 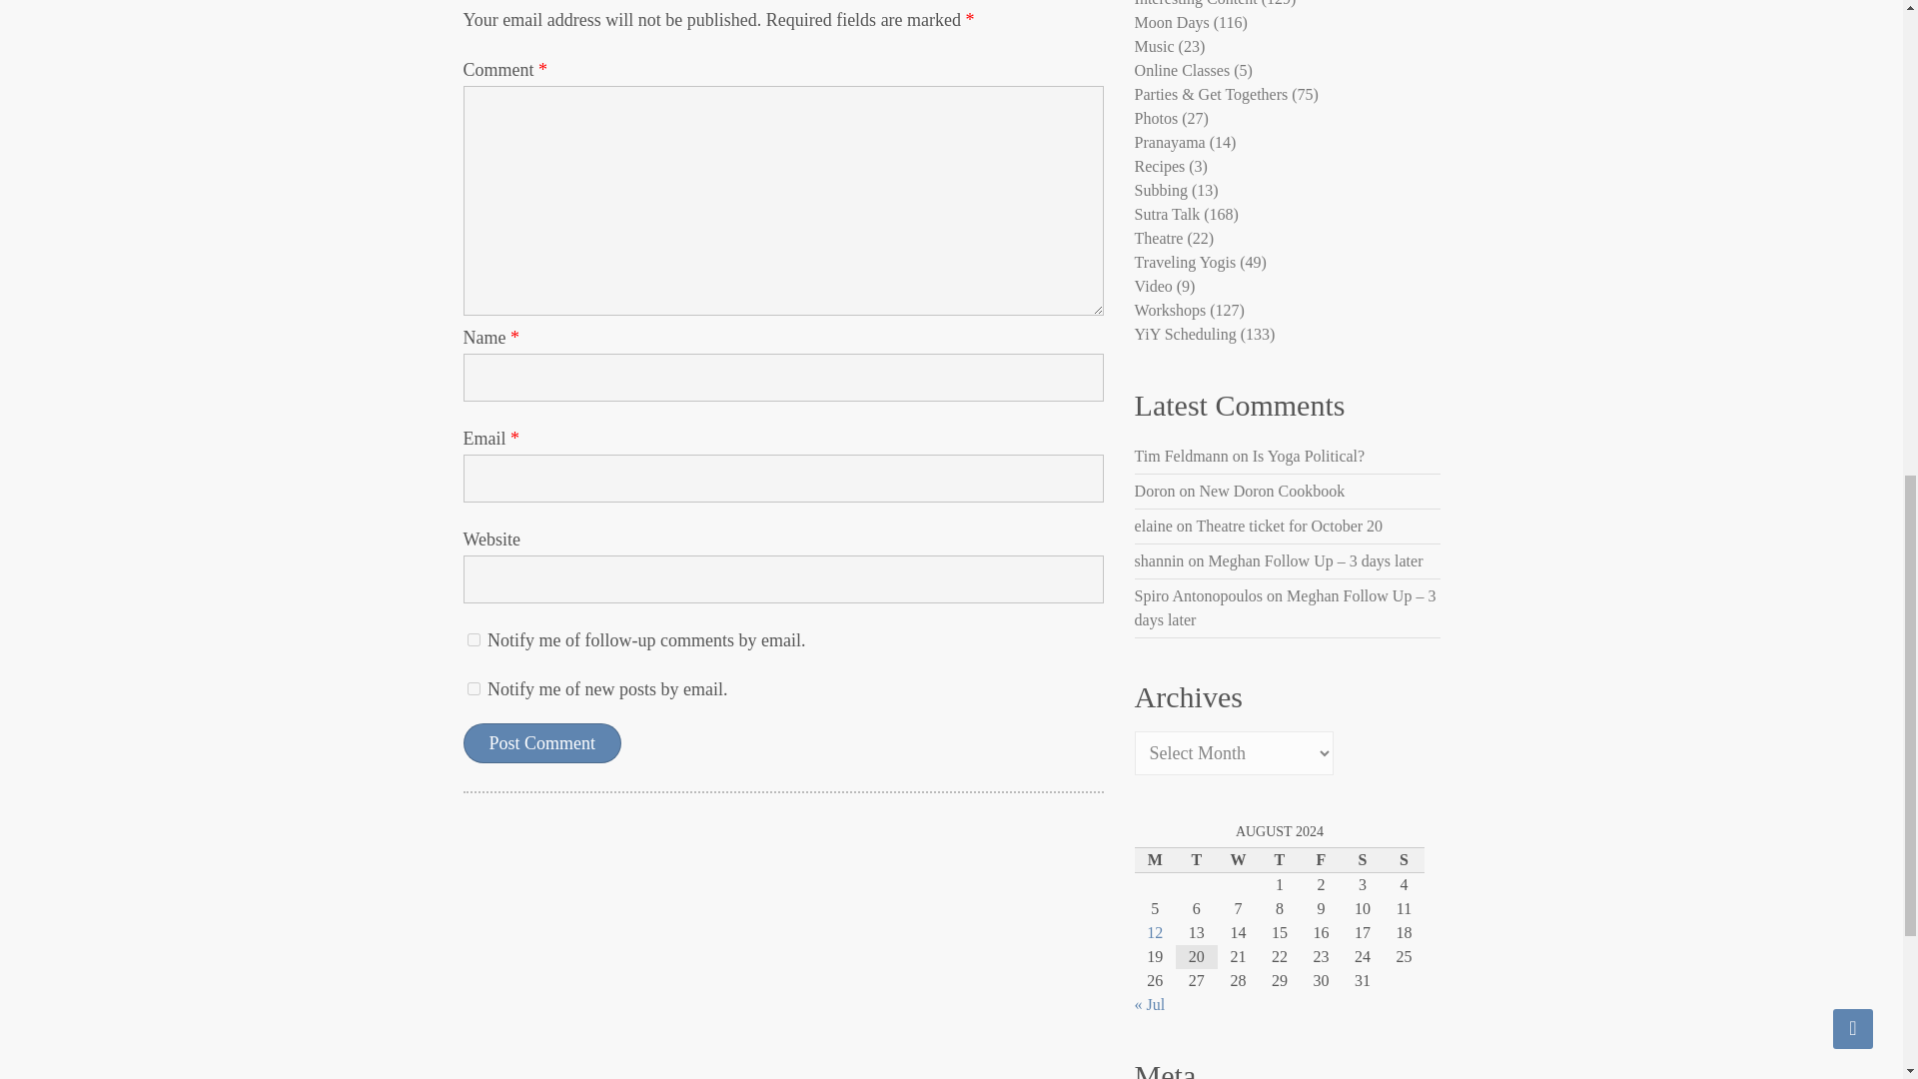 What do you see at coordinates (1160, 166) in the screenshot?
I see `Recipes` at bounding box center [1160, 166].